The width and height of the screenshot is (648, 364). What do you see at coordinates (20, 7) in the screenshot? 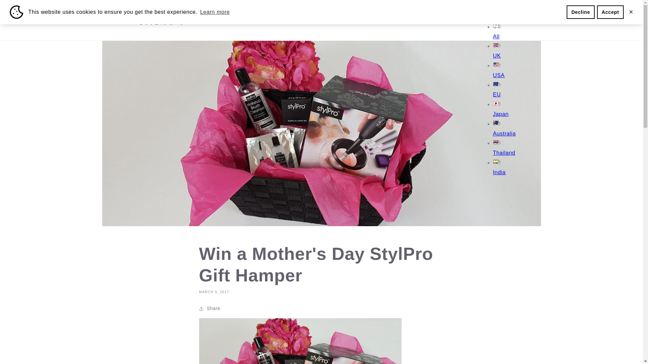
I see `Skip to content` at bounding box center [20, 7].